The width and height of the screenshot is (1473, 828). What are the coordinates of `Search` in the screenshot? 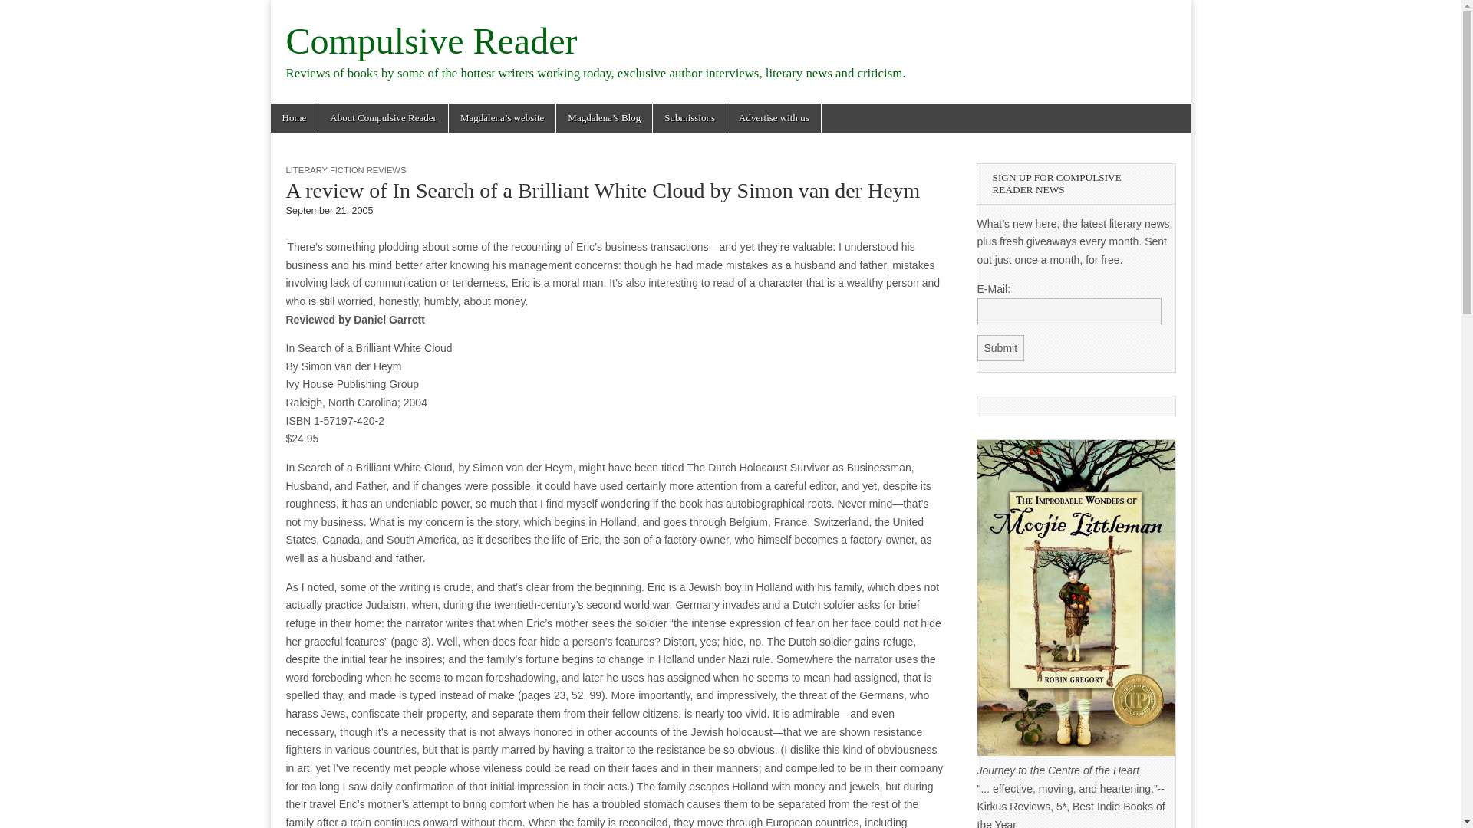 It's located at (23, 12).